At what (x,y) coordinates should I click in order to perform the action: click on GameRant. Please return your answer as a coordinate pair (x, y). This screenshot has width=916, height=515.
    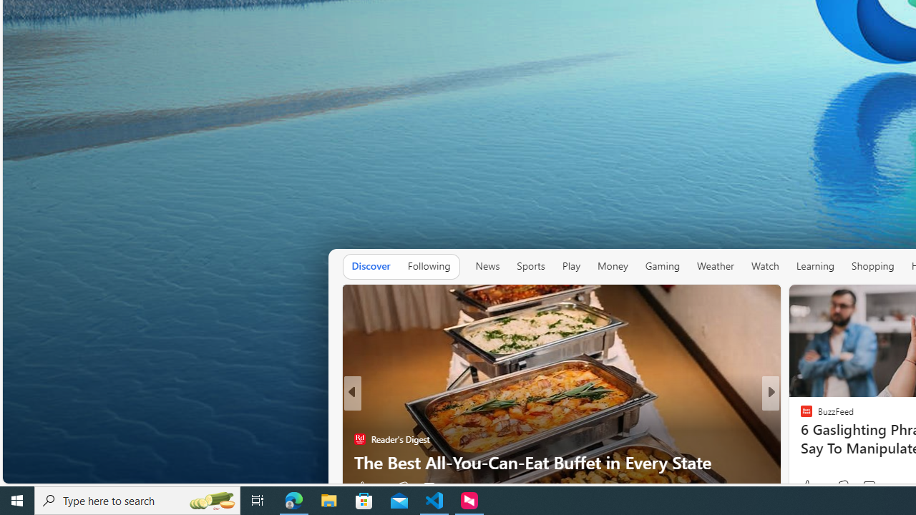
    Looking at the image, I should click on (800, 439).